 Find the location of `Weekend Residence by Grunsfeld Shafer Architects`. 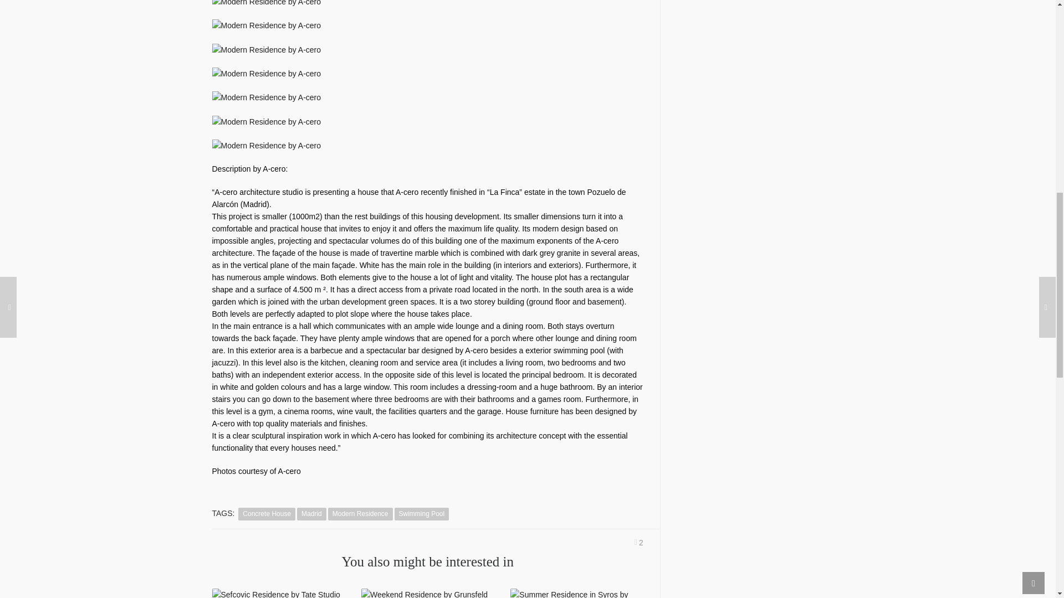

Weekend Residence by Grunsfeld Shafer Architects is located at coordinates (427, 593).